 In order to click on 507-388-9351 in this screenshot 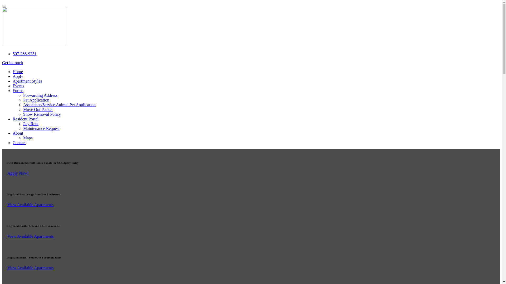, I will do `click(25, 54)`.